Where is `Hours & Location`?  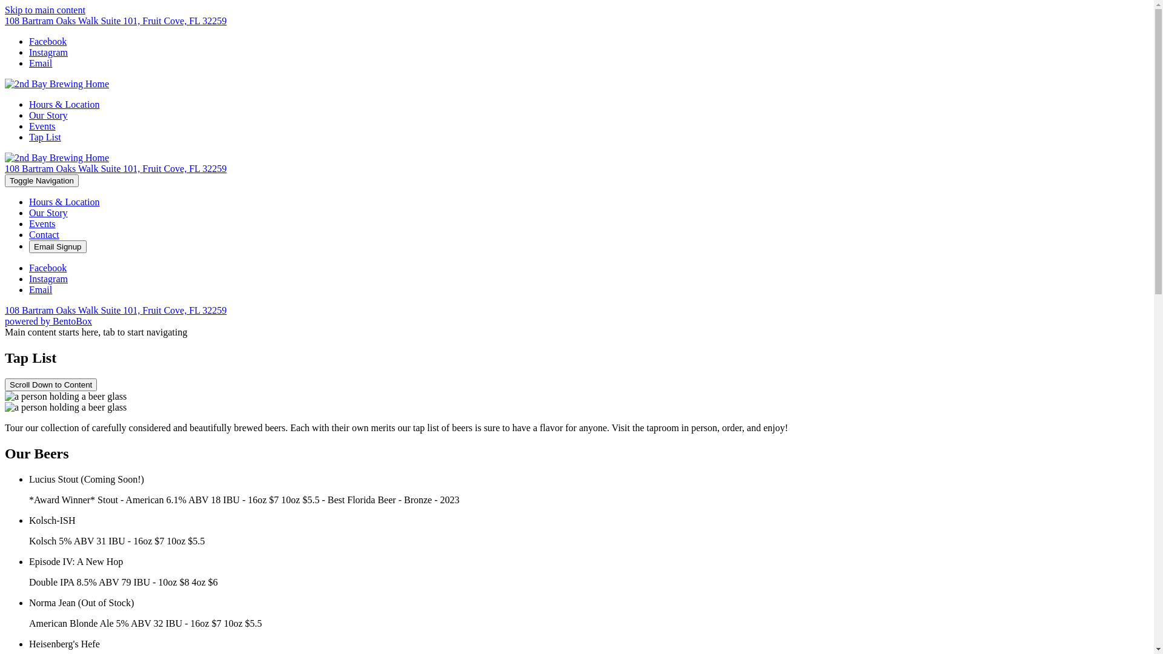 Hours & Location is located at coordinates (64, 202).